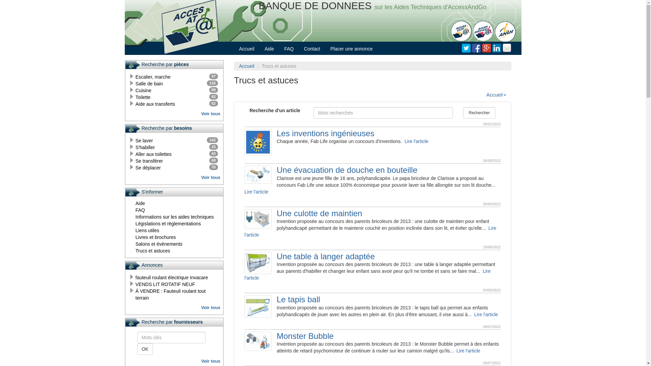  I want to click on Lire l'article, so click(368, 274).